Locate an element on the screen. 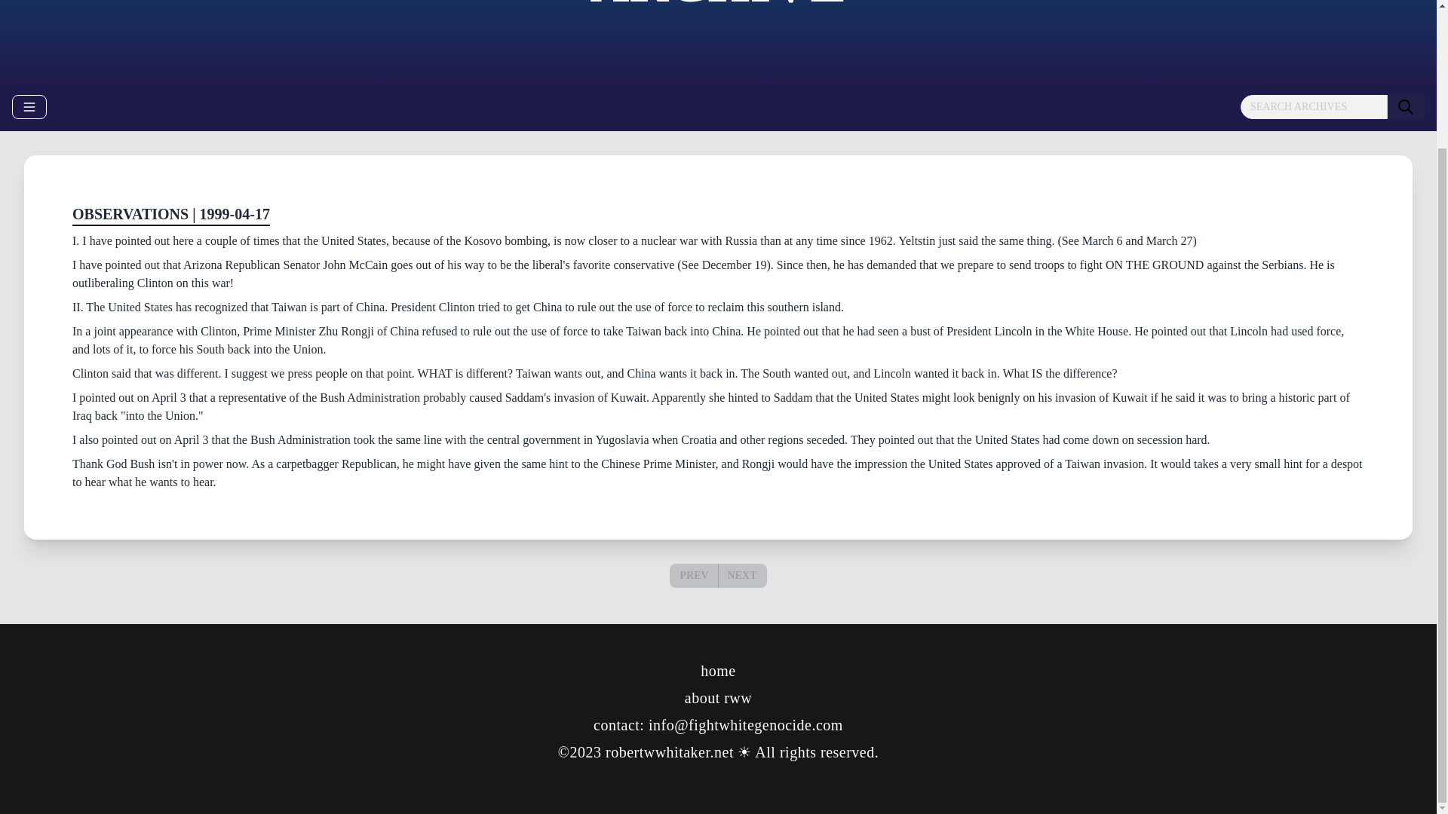 This screenshot has height=814, width=1448. about rww is located at coordinates (718, 698).